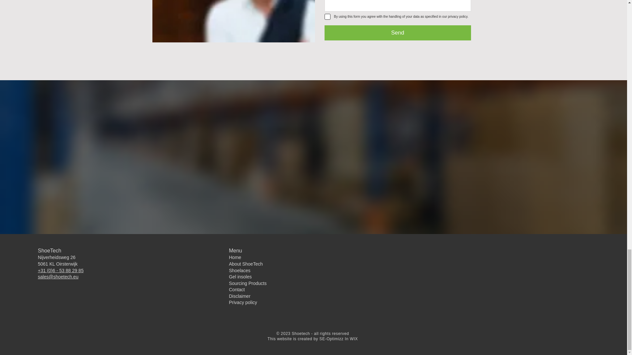 The height and width of the screenshot is (355, 632). I want to click on About ShoeTech, so click(246, 264).